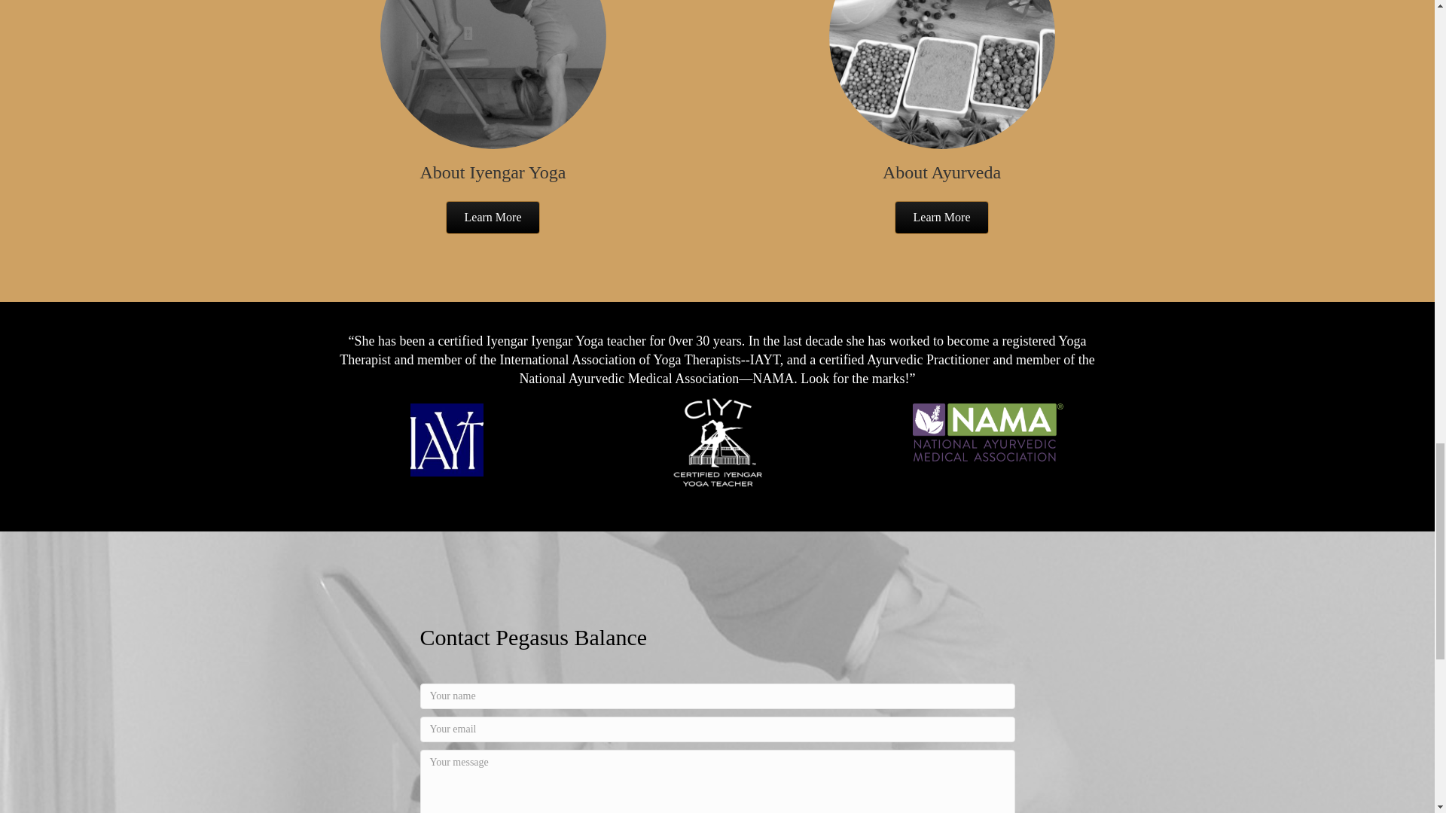 The image size is (1446, 813). What do you see at coordinates (493, 217) in the screenshot?
I see `Learn More` at bounding box center [493, 217].